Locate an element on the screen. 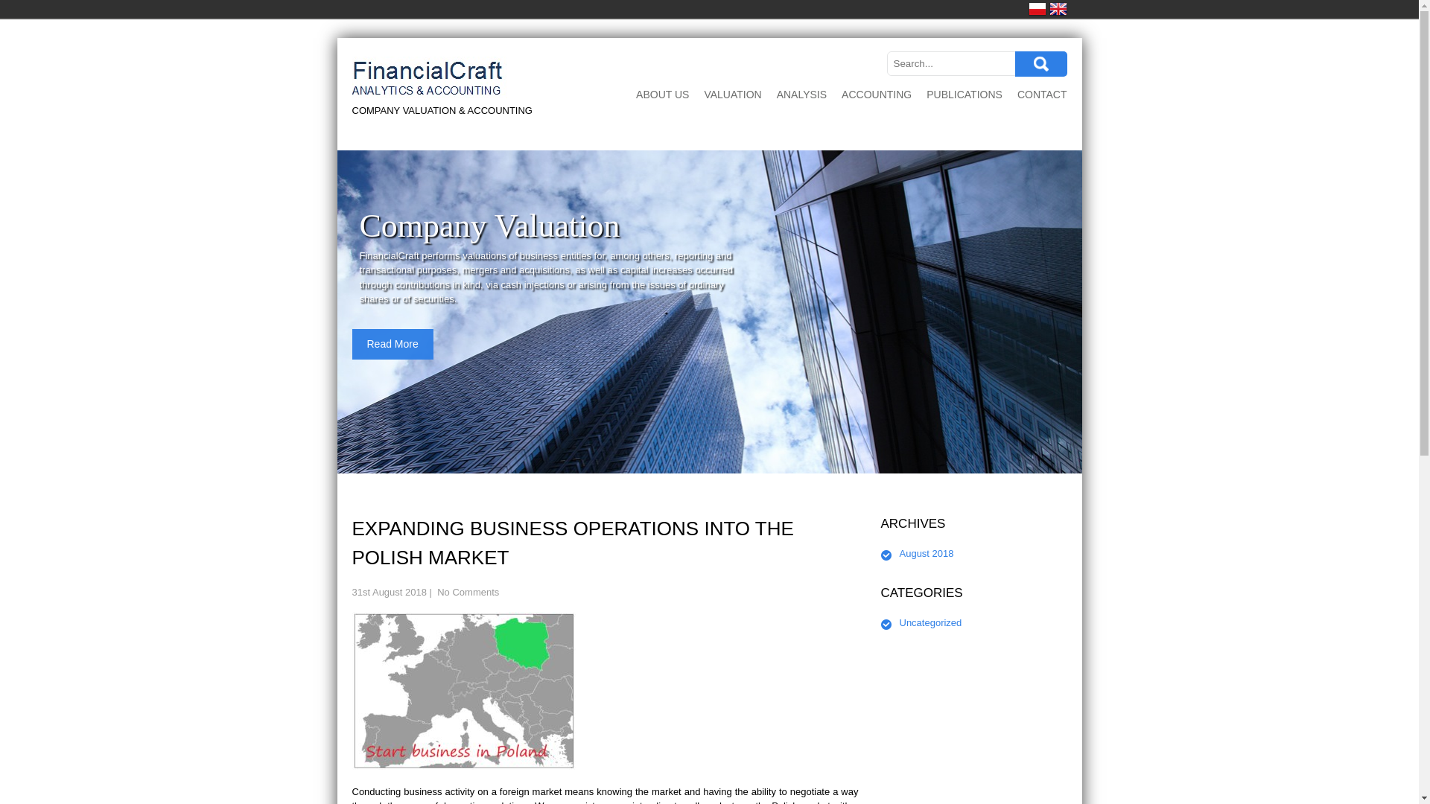 The image size is (1430, 804). 1 is located at coordinates (690, 456).